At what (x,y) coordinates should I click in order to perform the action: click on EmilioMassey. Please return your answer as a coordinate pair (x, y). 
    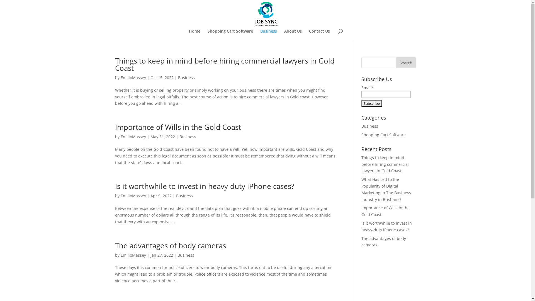
    Looking at the image, I should click on (133, 77).